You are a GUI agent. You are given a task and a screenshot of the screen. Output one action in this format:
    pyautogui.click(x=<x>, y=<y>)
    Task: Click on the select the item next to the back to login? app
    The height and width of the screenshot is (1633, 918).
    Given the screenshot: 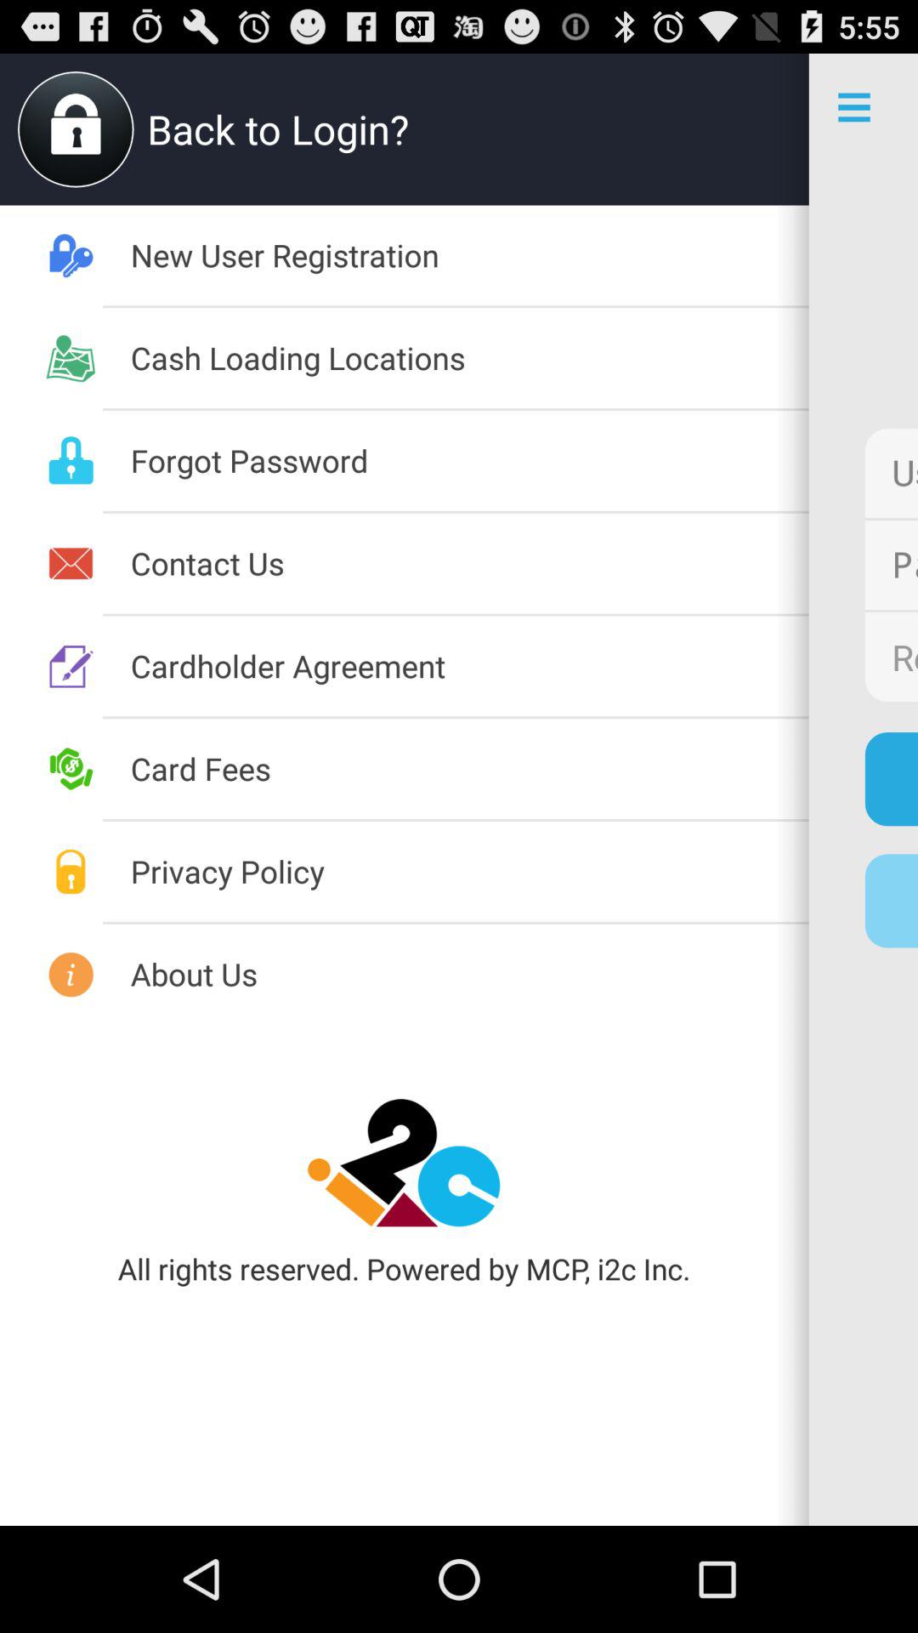 What is the action you would take?
    pyautogui.click(x=76, y=129)
    